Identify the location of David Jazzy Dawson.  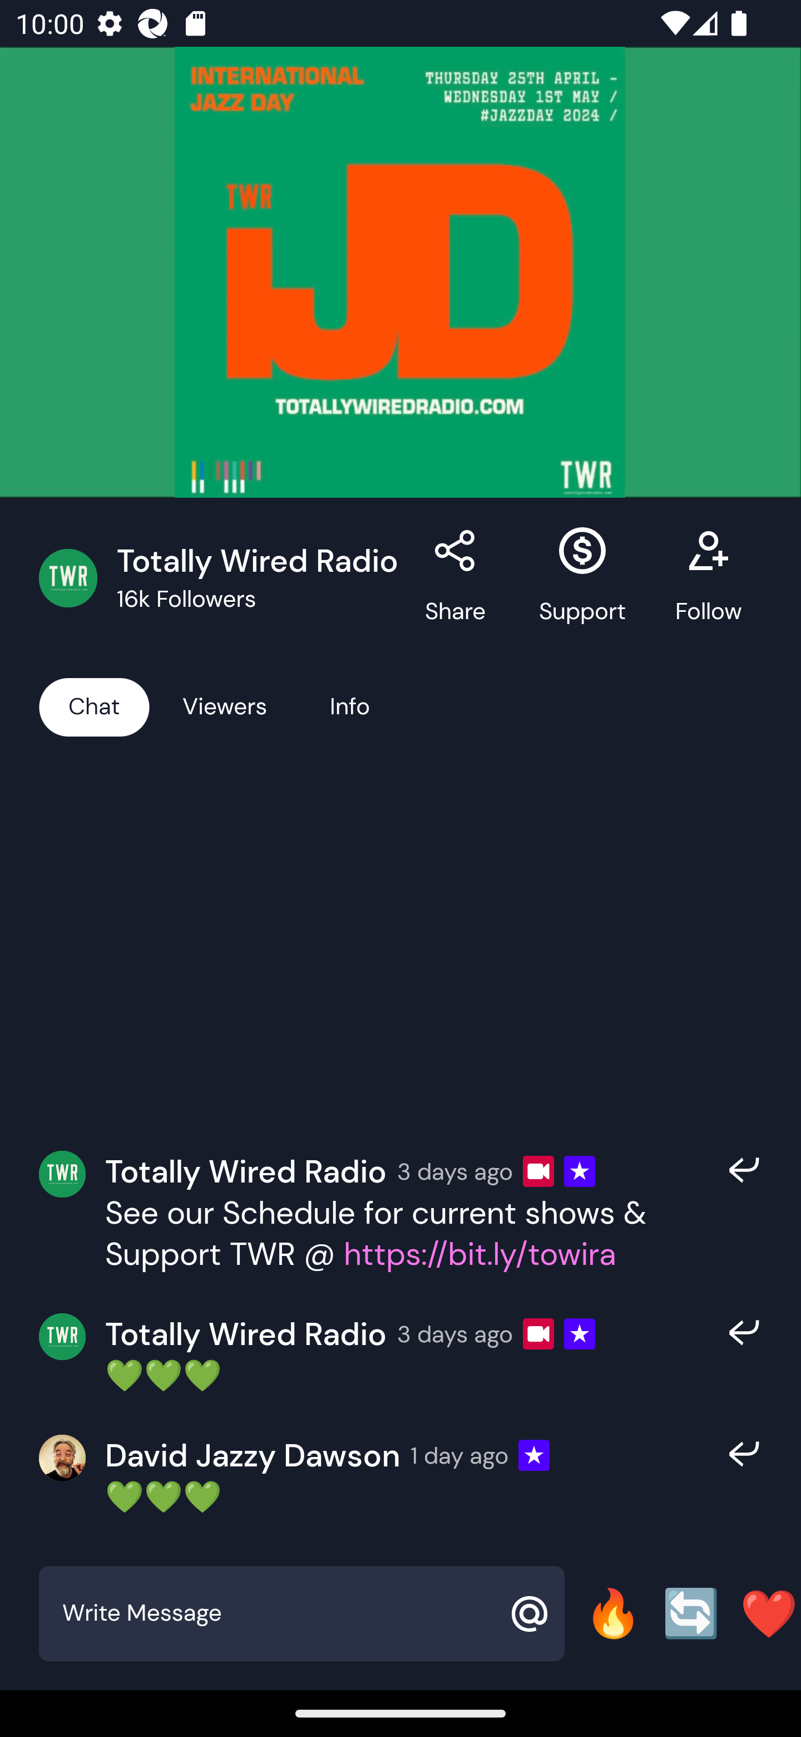
(253, 1455).